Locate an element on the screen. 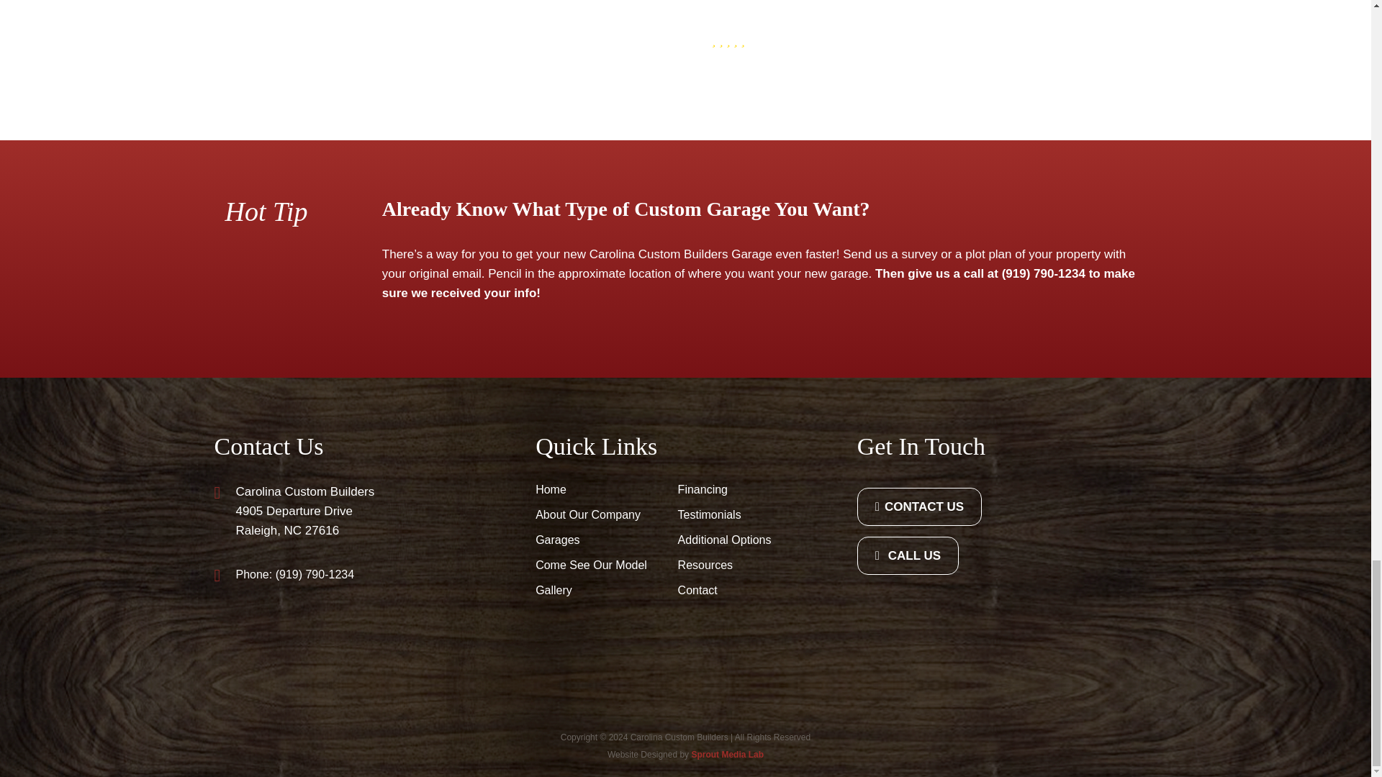 The width and height of the screenshot is (1382, 777). About Our Company is located at coordinates (599, 514).